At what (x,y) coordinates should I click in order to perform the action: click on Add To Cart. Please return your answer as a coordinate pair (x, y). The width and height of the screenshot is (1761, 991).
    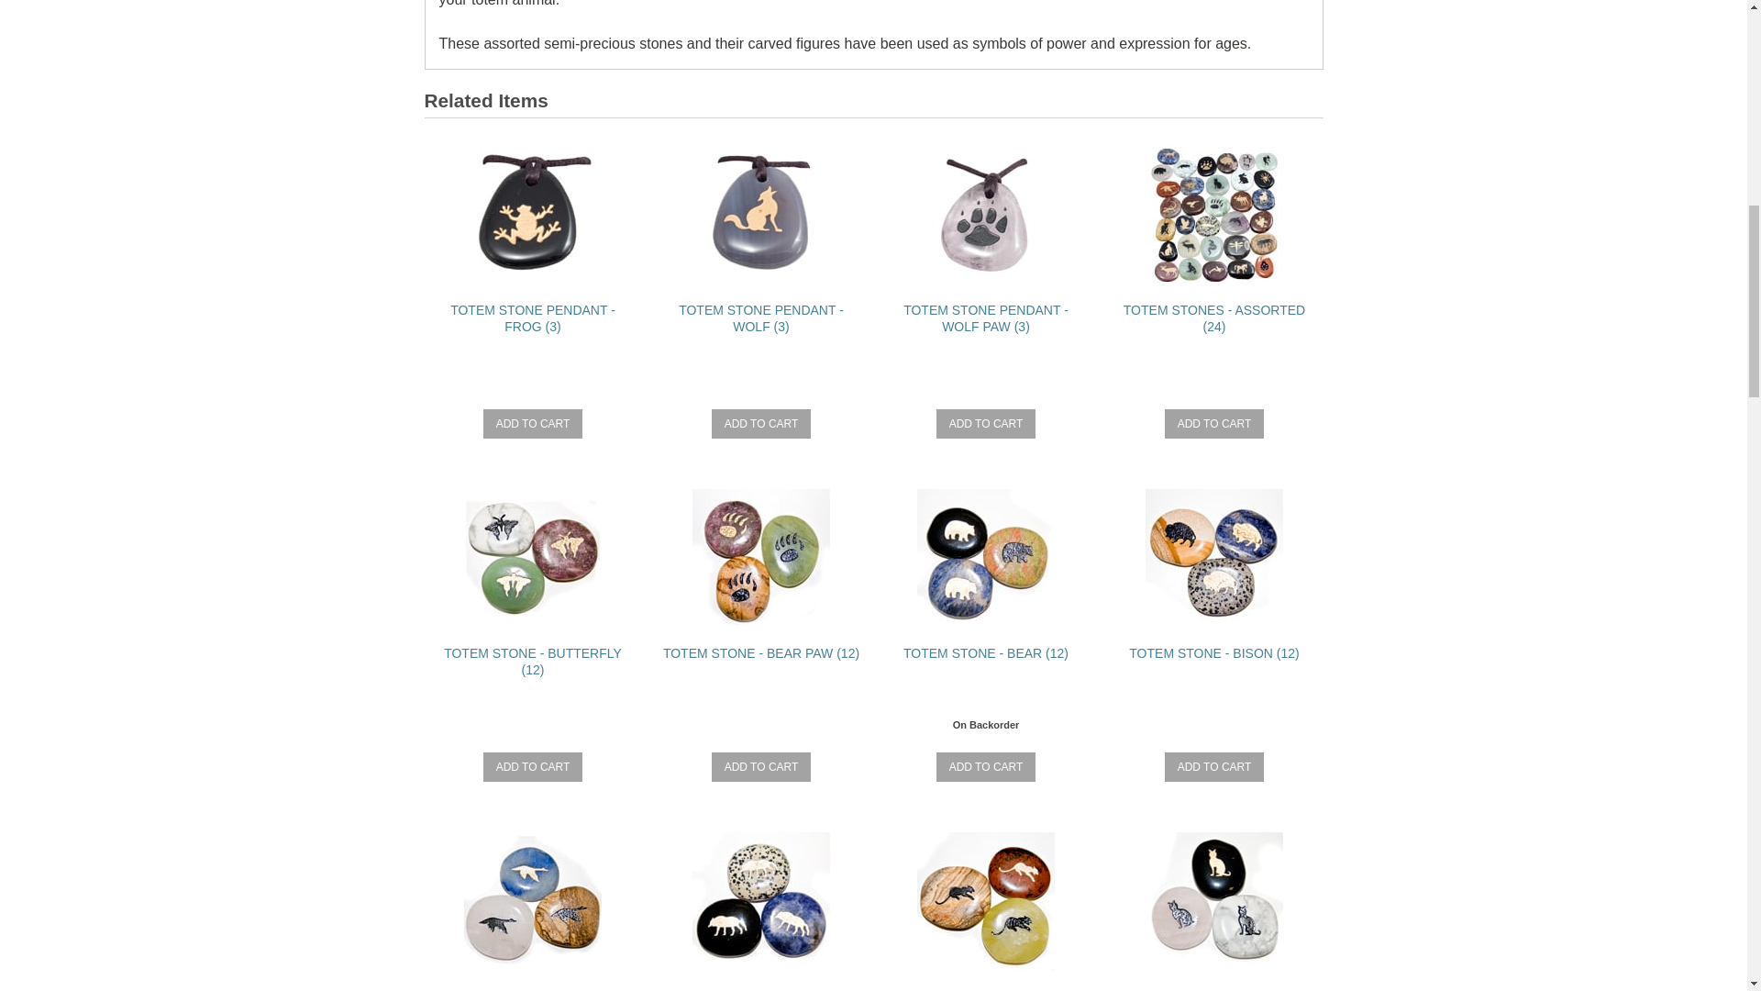
    Looking at the image, I should click on (761, 767).